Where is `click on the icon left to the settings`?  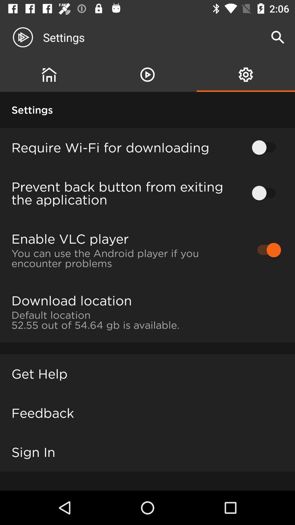 click on the icon left to the settings is located at coordinates (27, 37).